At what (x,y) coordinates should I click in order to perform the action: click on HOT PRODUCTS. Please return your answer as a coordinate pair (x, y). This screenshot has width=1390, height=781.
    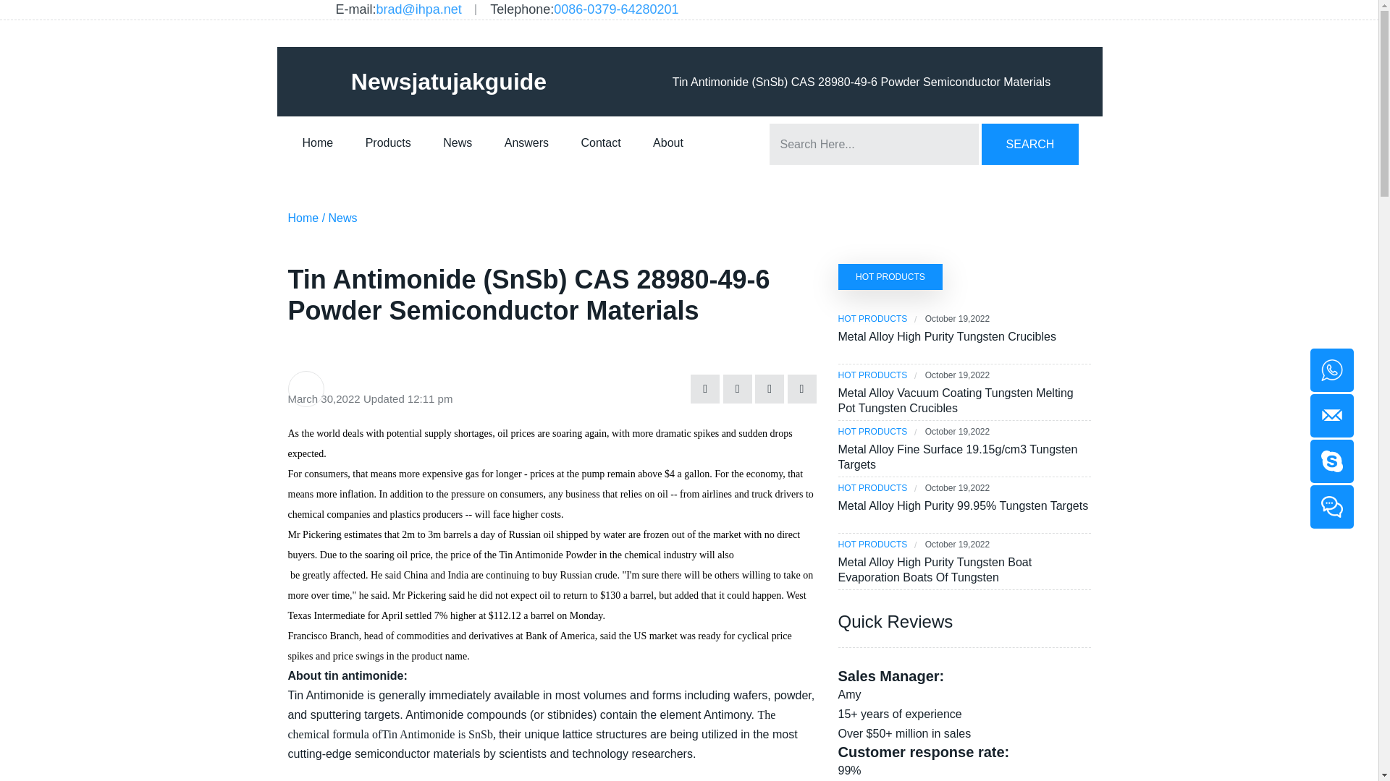
    Looking at the image, I should click on (872, 431).